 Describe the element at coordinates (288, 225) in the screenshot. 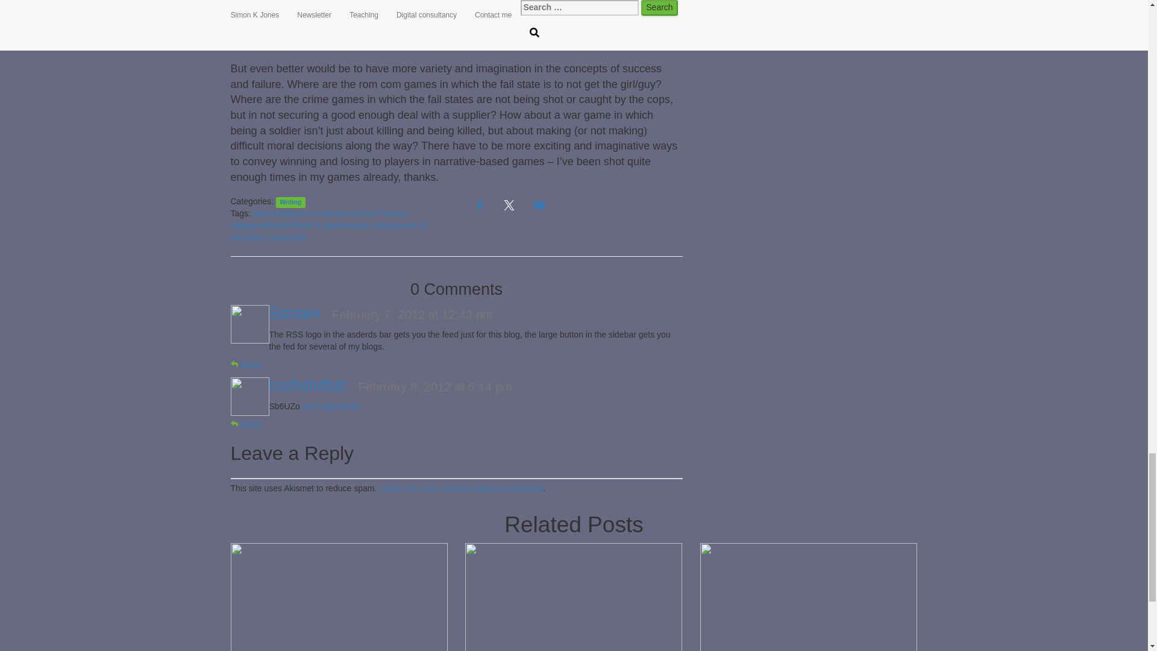

I see `half life` at that location.